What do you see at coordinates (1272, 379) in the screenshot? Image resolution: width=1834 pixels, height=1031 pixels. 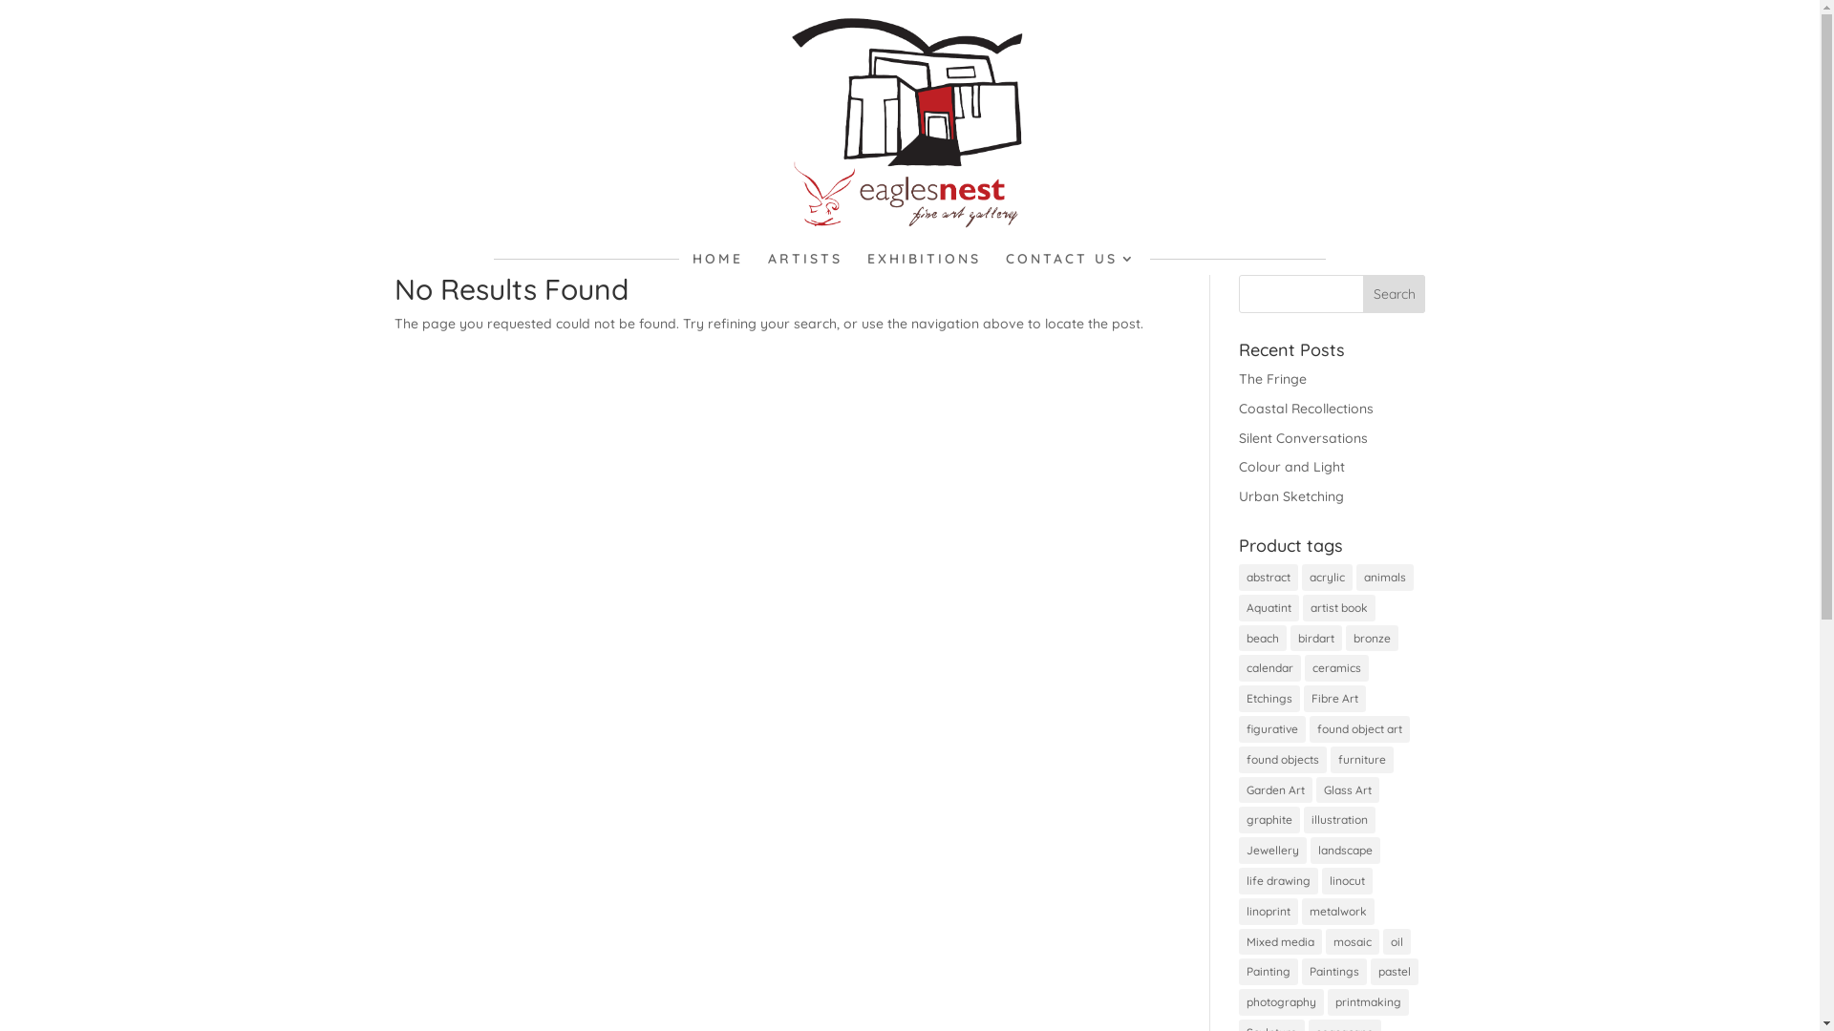 I see `The Fringe` at bounding box center [1272, 379].